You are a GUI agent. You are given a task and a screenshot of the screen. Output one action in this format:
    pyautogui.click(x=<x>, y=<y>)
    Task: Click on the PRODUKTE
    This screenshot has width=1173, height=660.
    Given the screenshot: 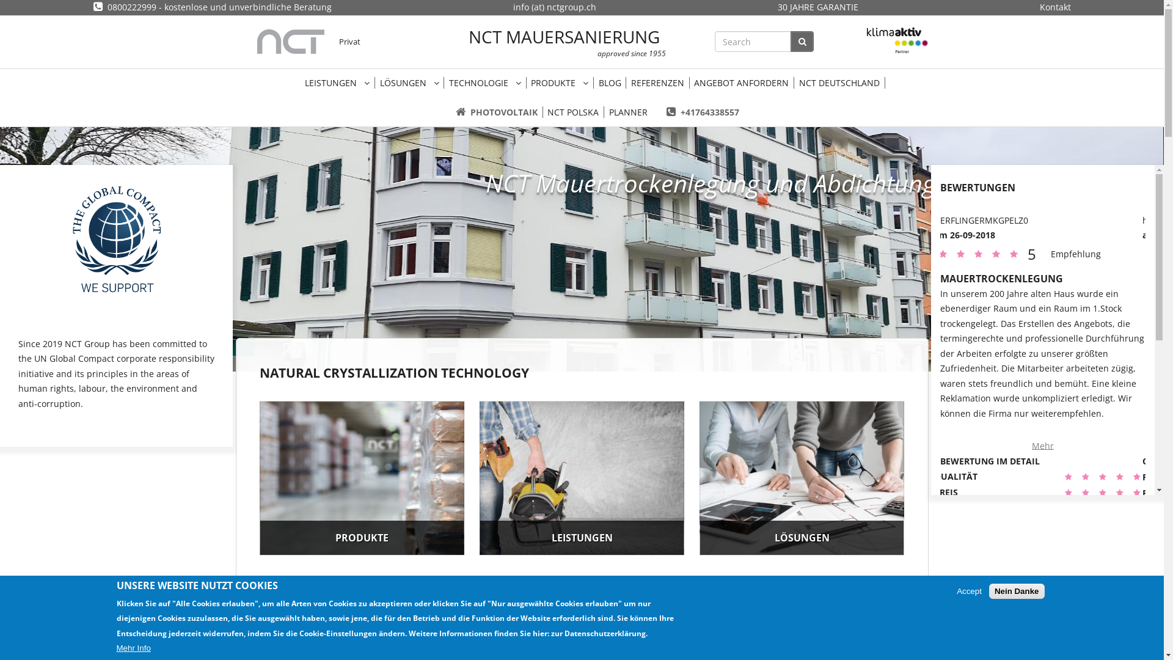 What is the action you would take?
    pyautogui.click(x=560, y=83)
    